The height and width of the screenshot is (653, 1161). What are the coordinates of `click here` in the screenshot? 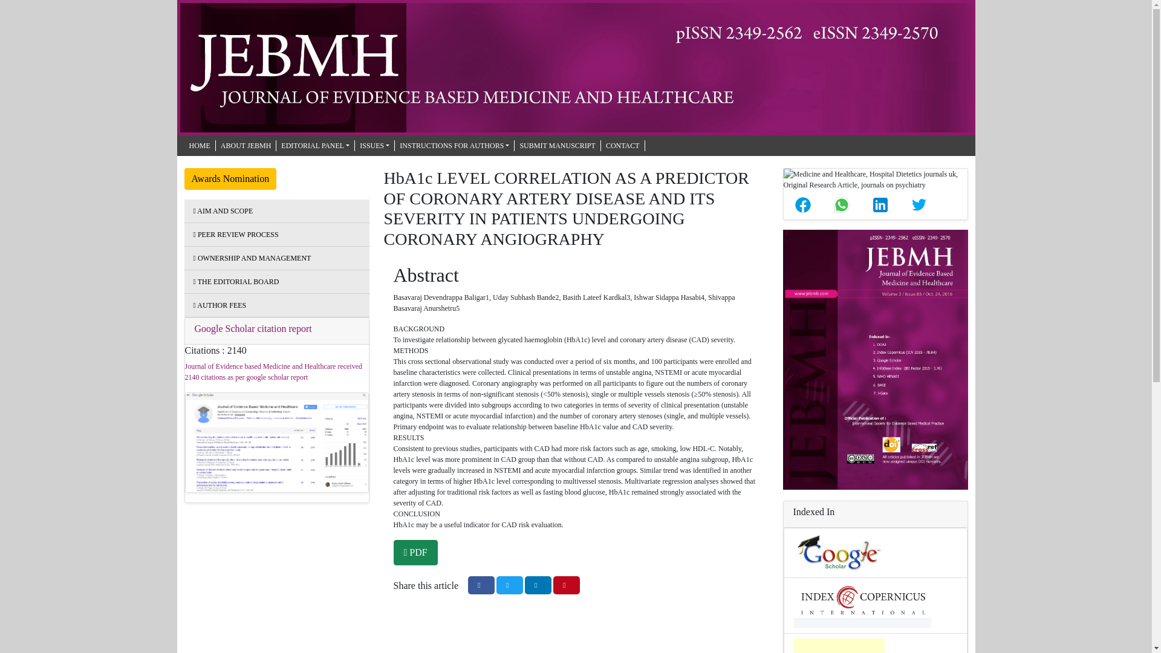 It's located at (375, 145).